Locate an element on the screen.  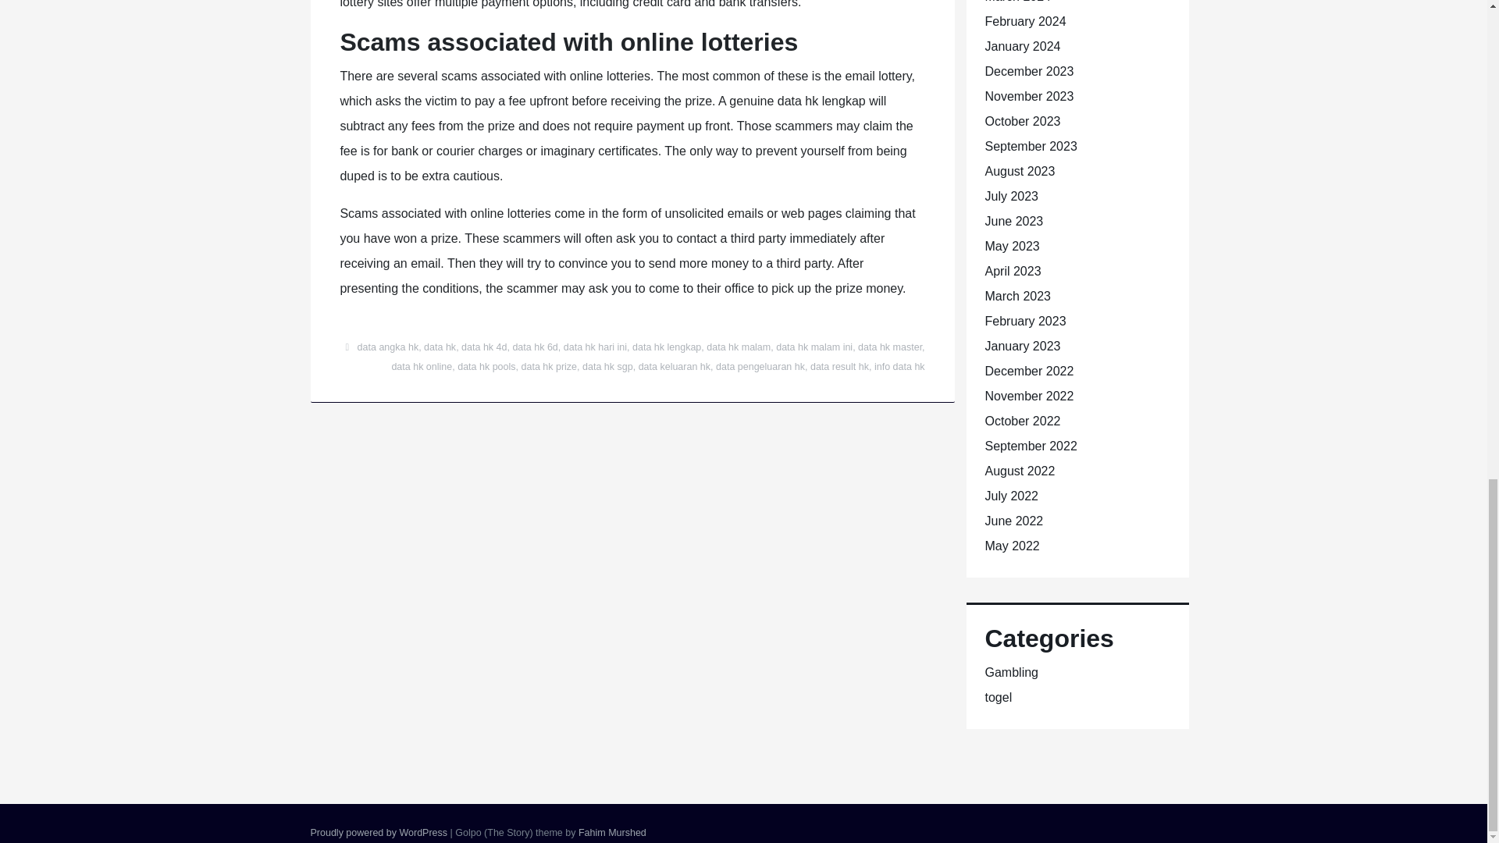
data hk online is located at coordinates (422, 367).